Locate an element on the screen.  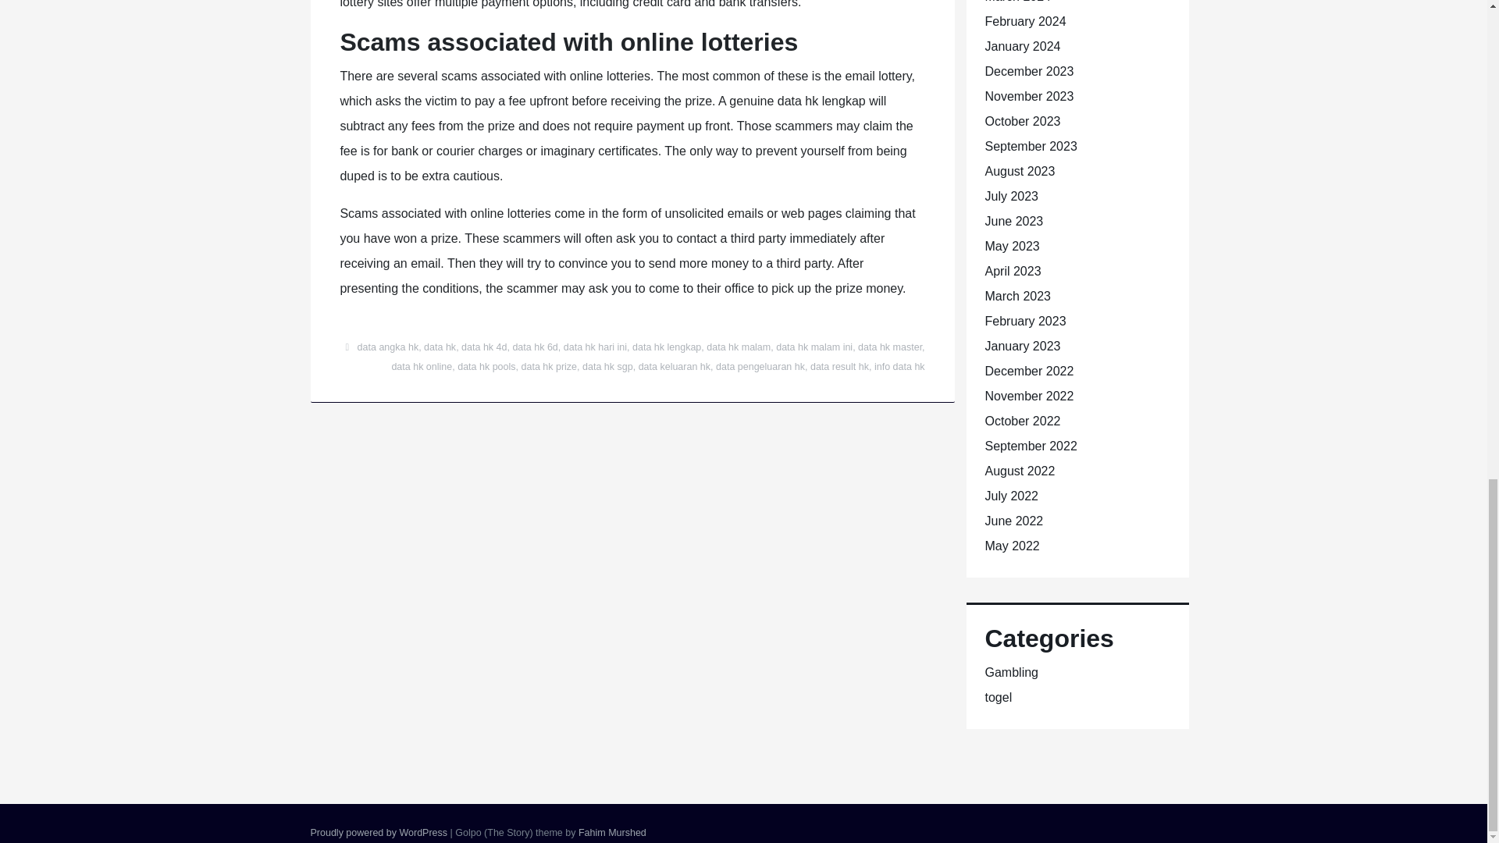
data hk online is located at coordinates (422, 367).